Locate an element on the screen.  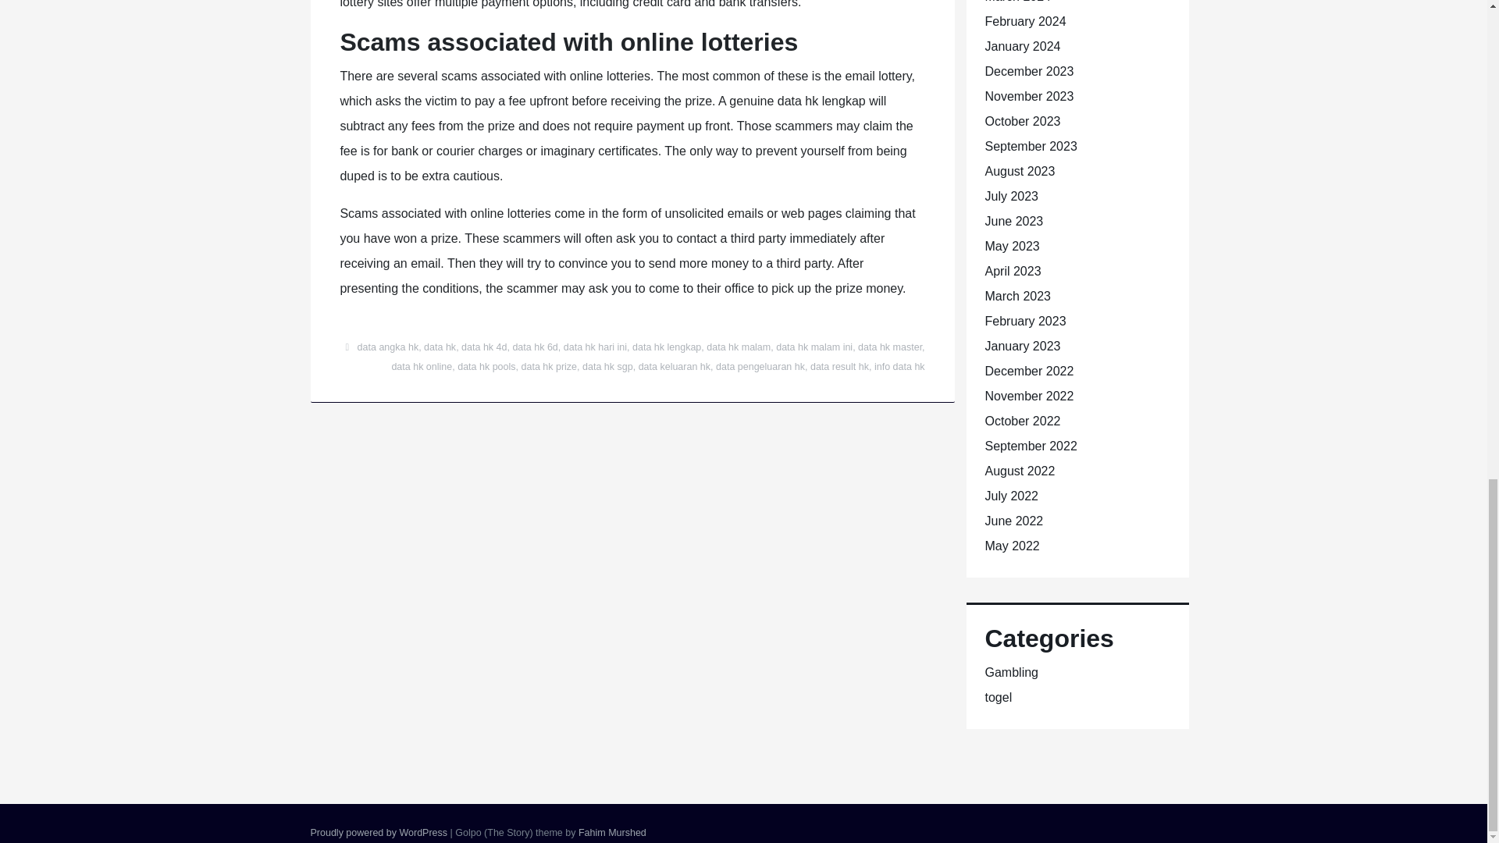
data hk online is located at coordinates (422, 367).